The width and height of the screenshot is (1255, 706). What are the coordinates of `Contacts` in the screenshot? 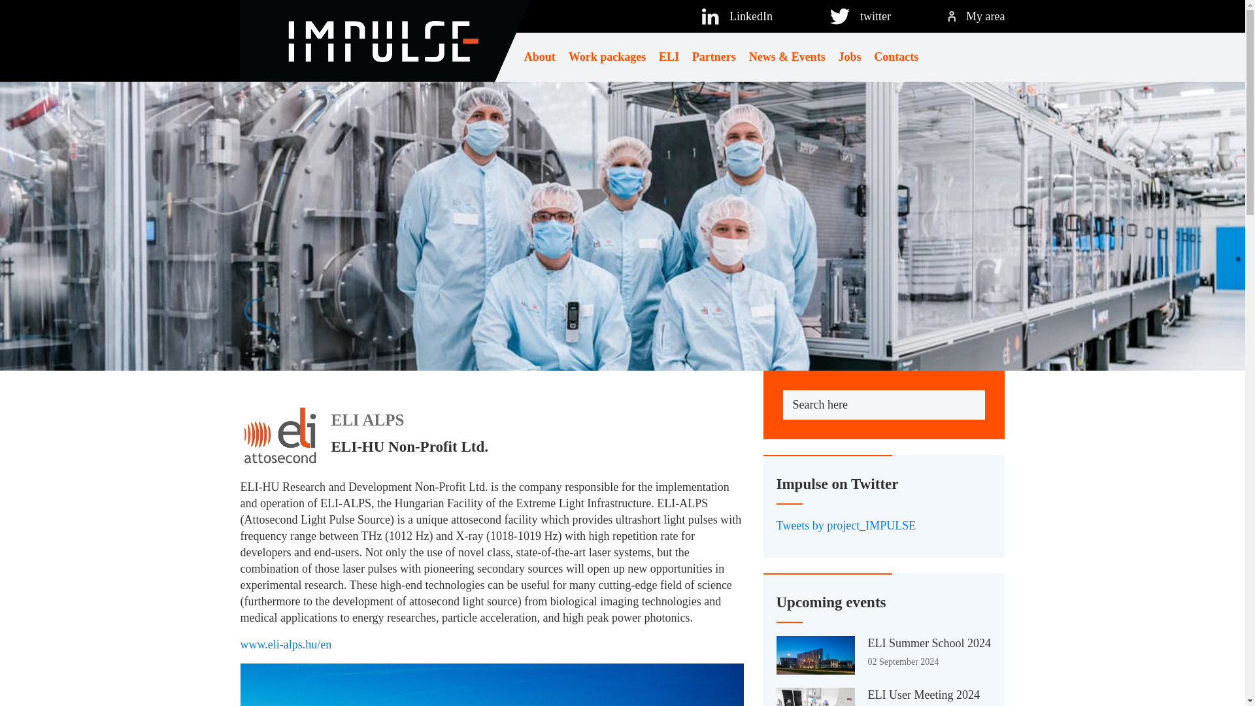 It's located at (895, 57).